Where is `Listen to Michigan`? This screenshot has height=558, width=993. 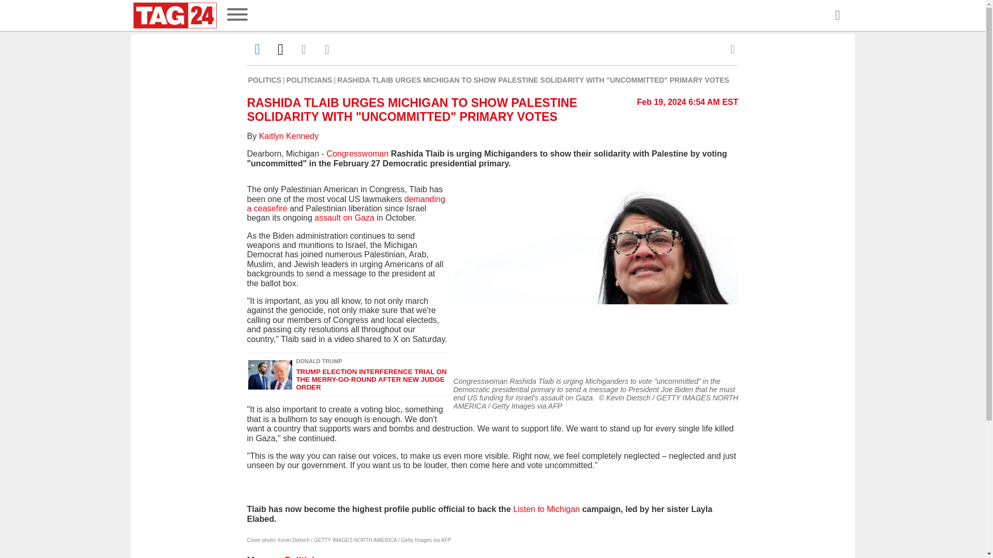
Listen to Michigan is located at coordinates (546, 509).